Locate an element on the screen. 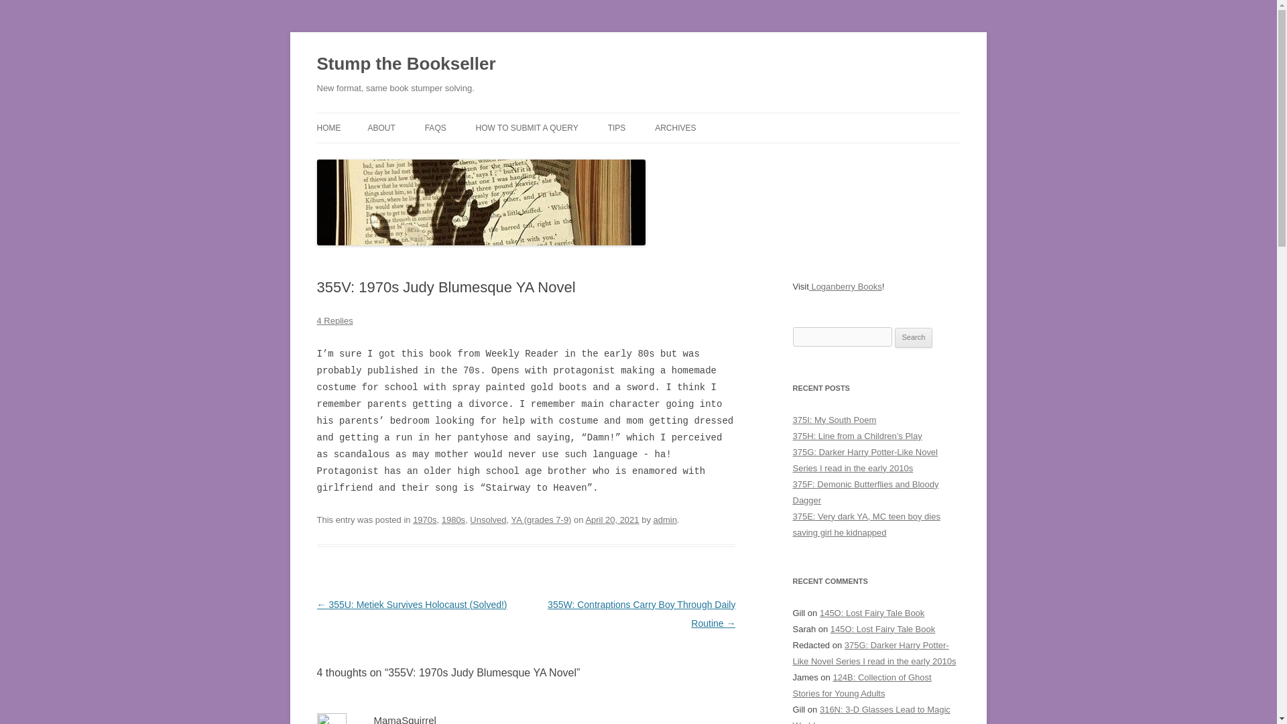 The height and width of the screenshot is (724, 1287). 11:24 am is located at coordinates (611, 520).